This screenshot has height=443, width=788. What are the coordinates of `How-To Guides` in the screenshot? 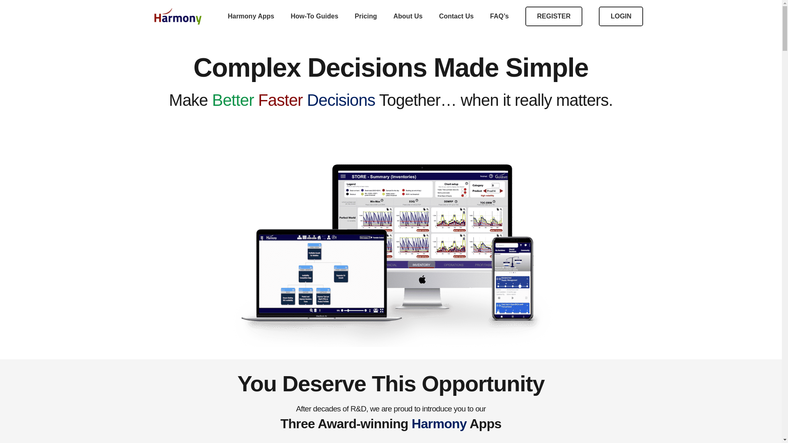 It's located at (314, 16).